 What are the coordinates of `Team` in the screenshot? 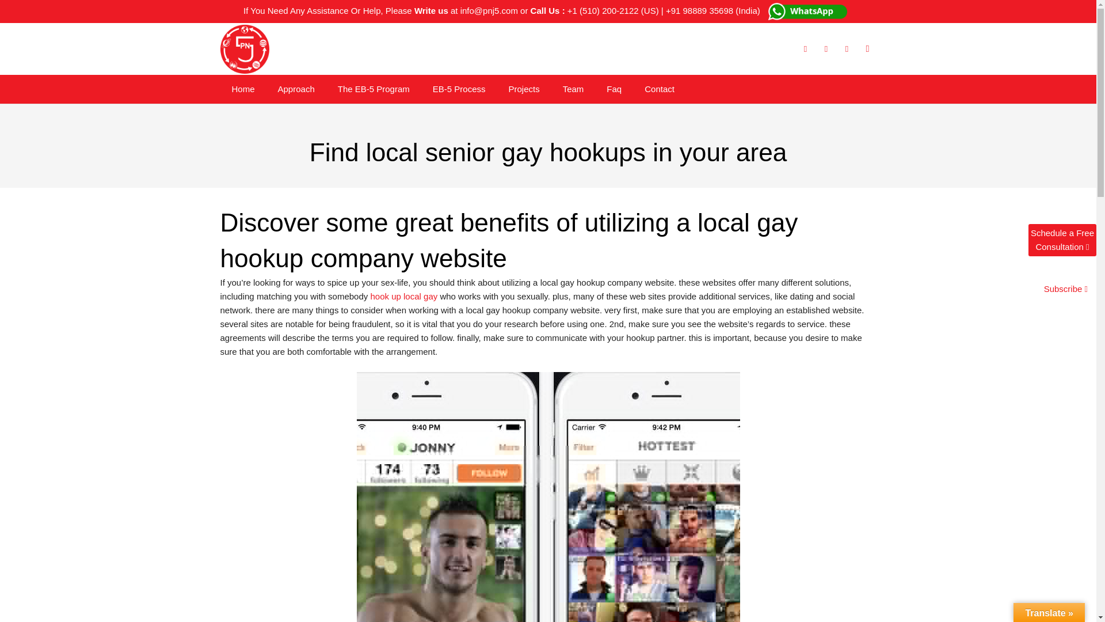 It's located at (573, 89).